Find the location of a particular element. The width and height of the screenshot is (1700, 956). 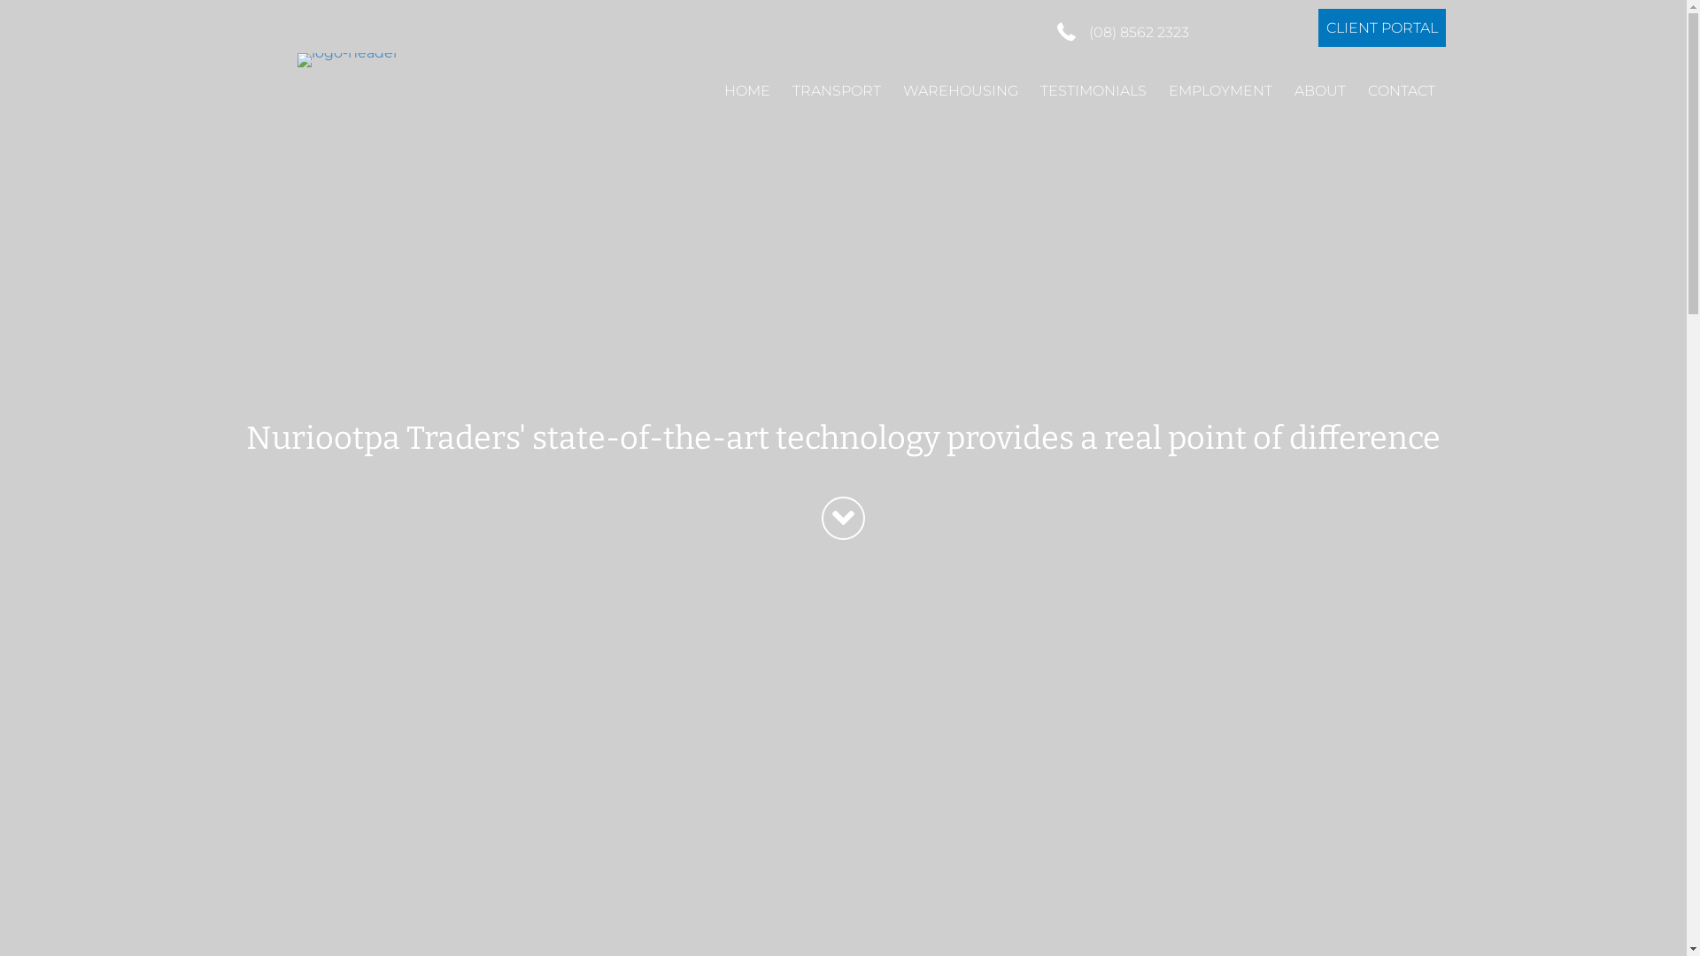

TESTIMONIALS is located at coordinates (1093, 90).